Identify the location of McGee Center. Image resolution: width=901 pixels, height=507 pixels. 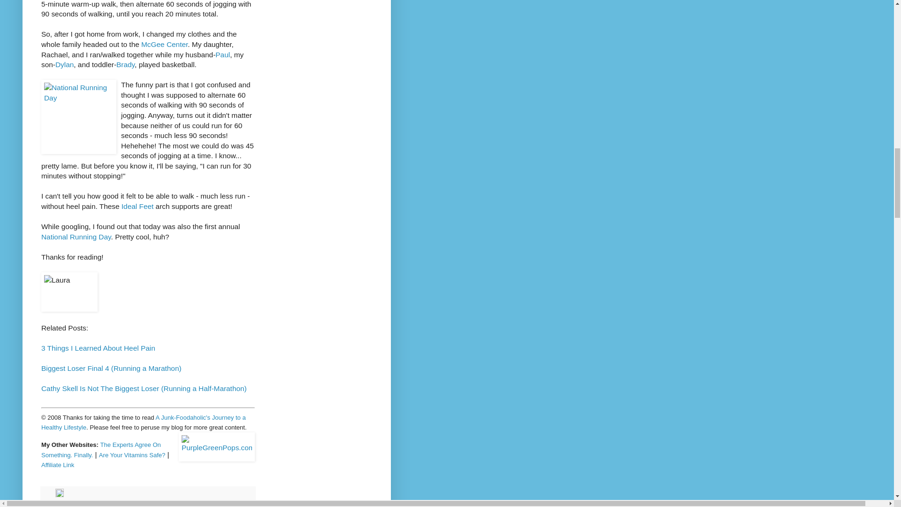
(164, 44).